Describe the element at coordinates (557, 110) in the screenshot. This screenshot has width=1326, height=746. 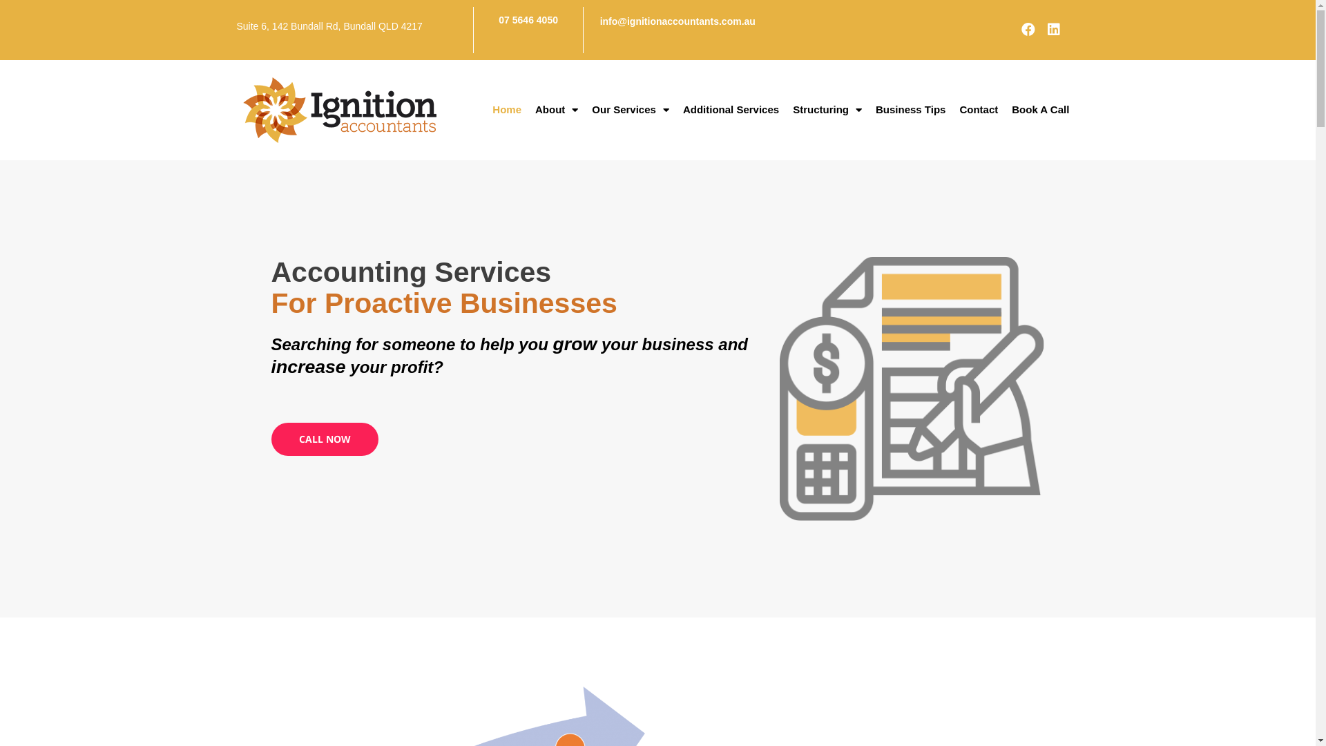
I see `About` at that location.